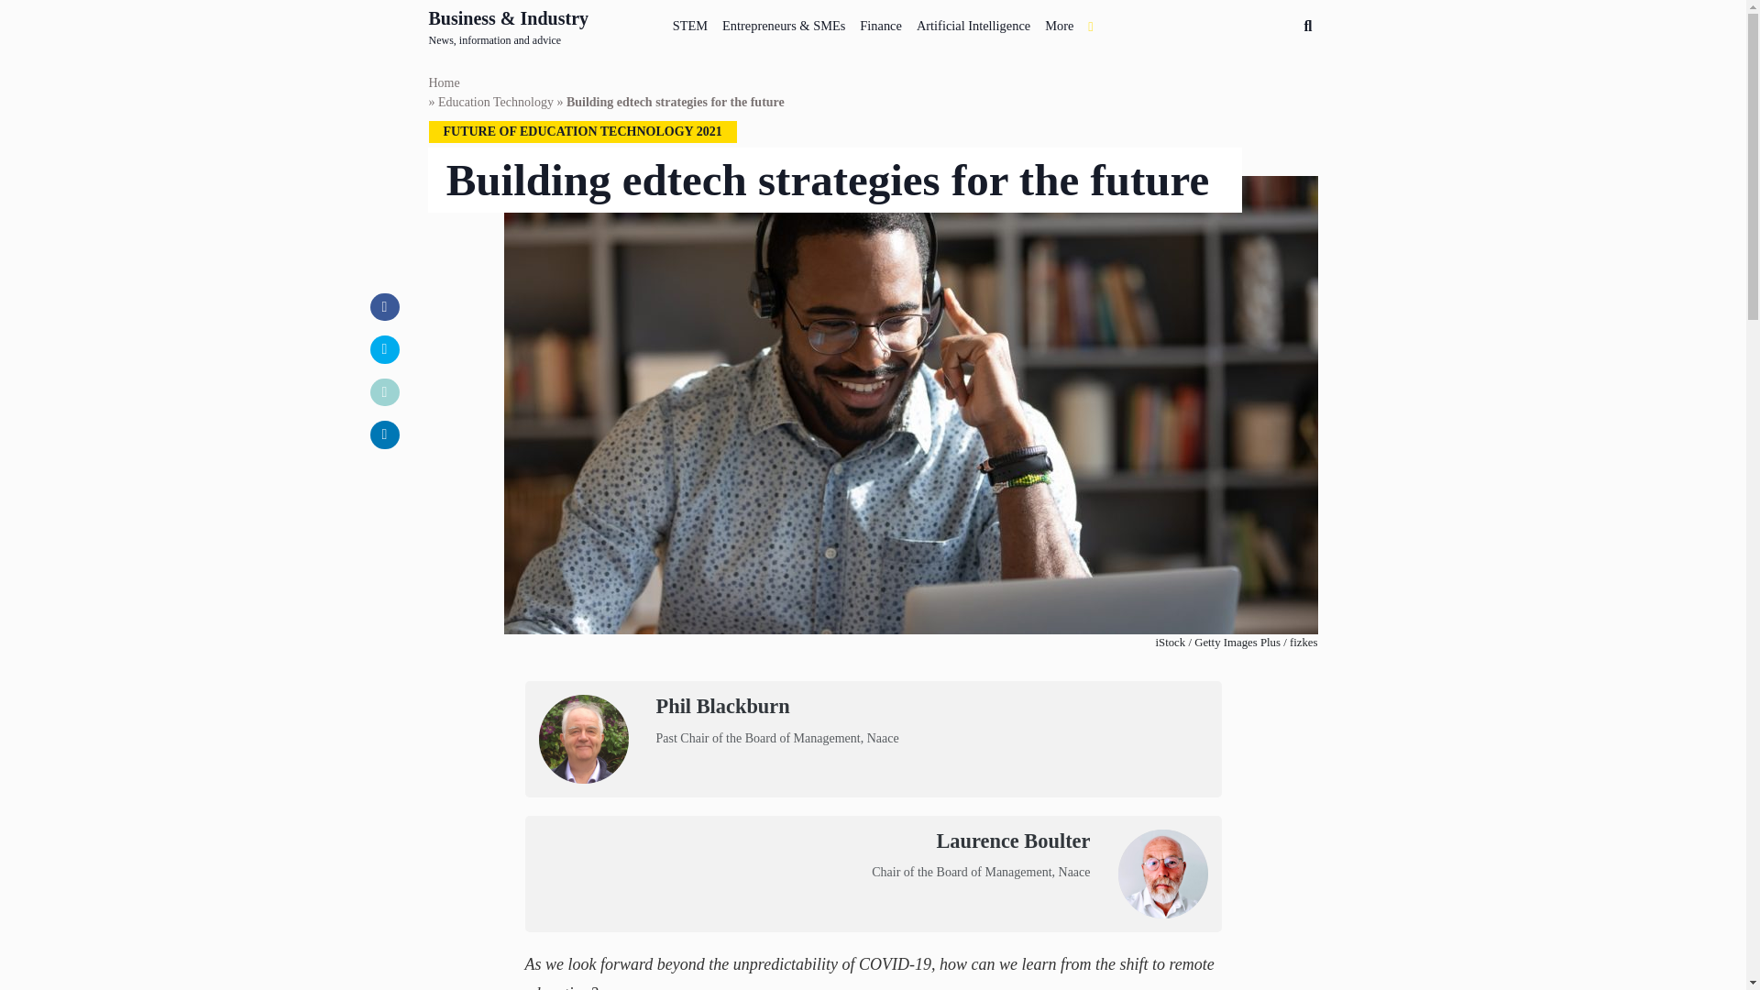  I want to click on More, so click(1059, 22).